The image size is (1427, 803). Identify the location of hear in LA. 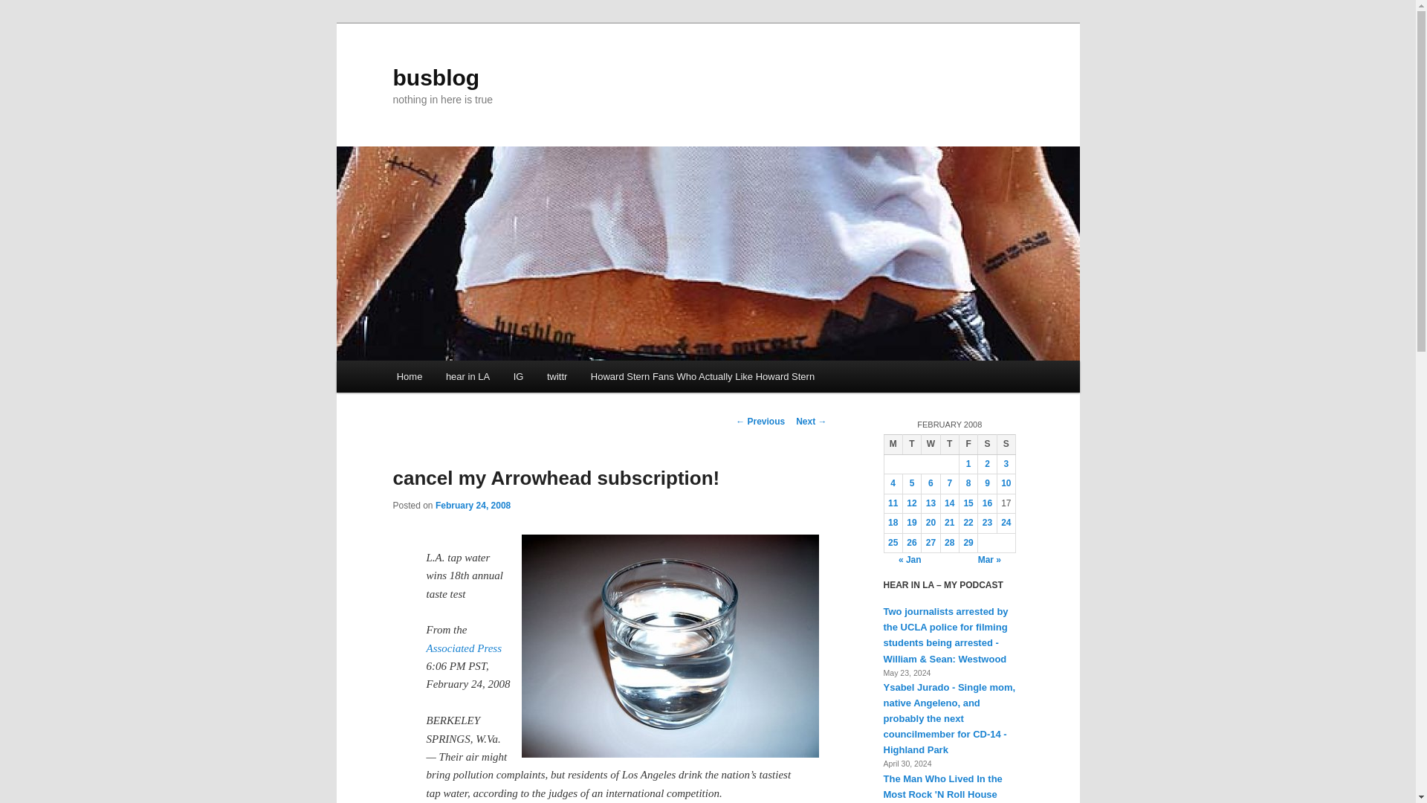
(467, 376).